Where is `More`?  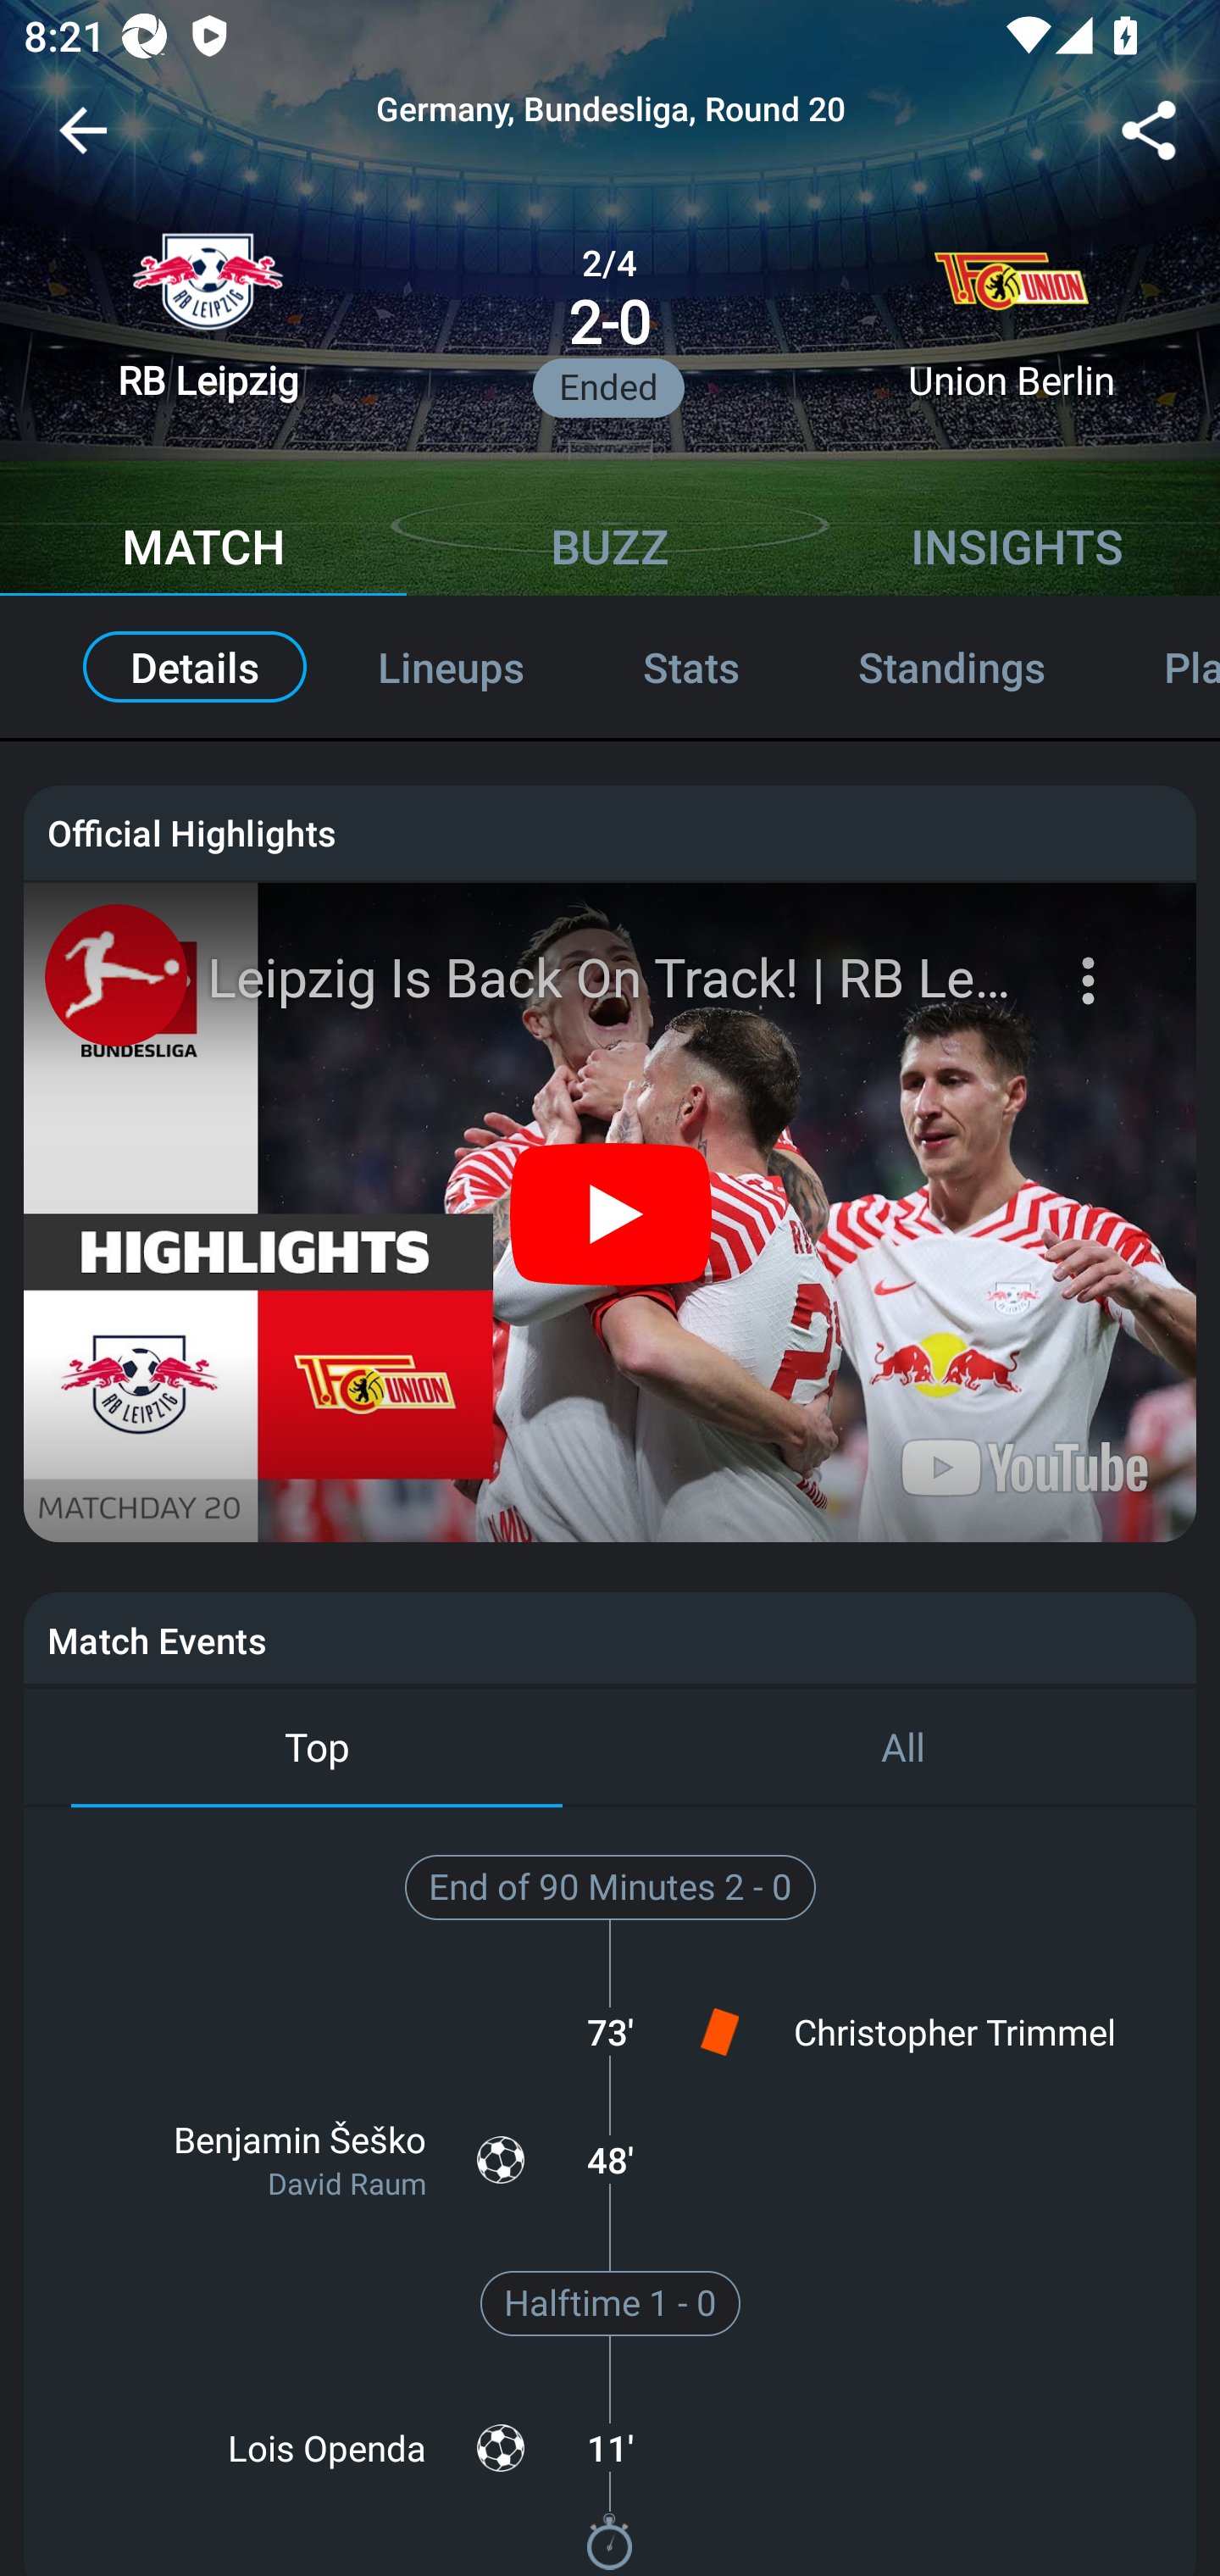
More is located at coordinates (1092, 962).